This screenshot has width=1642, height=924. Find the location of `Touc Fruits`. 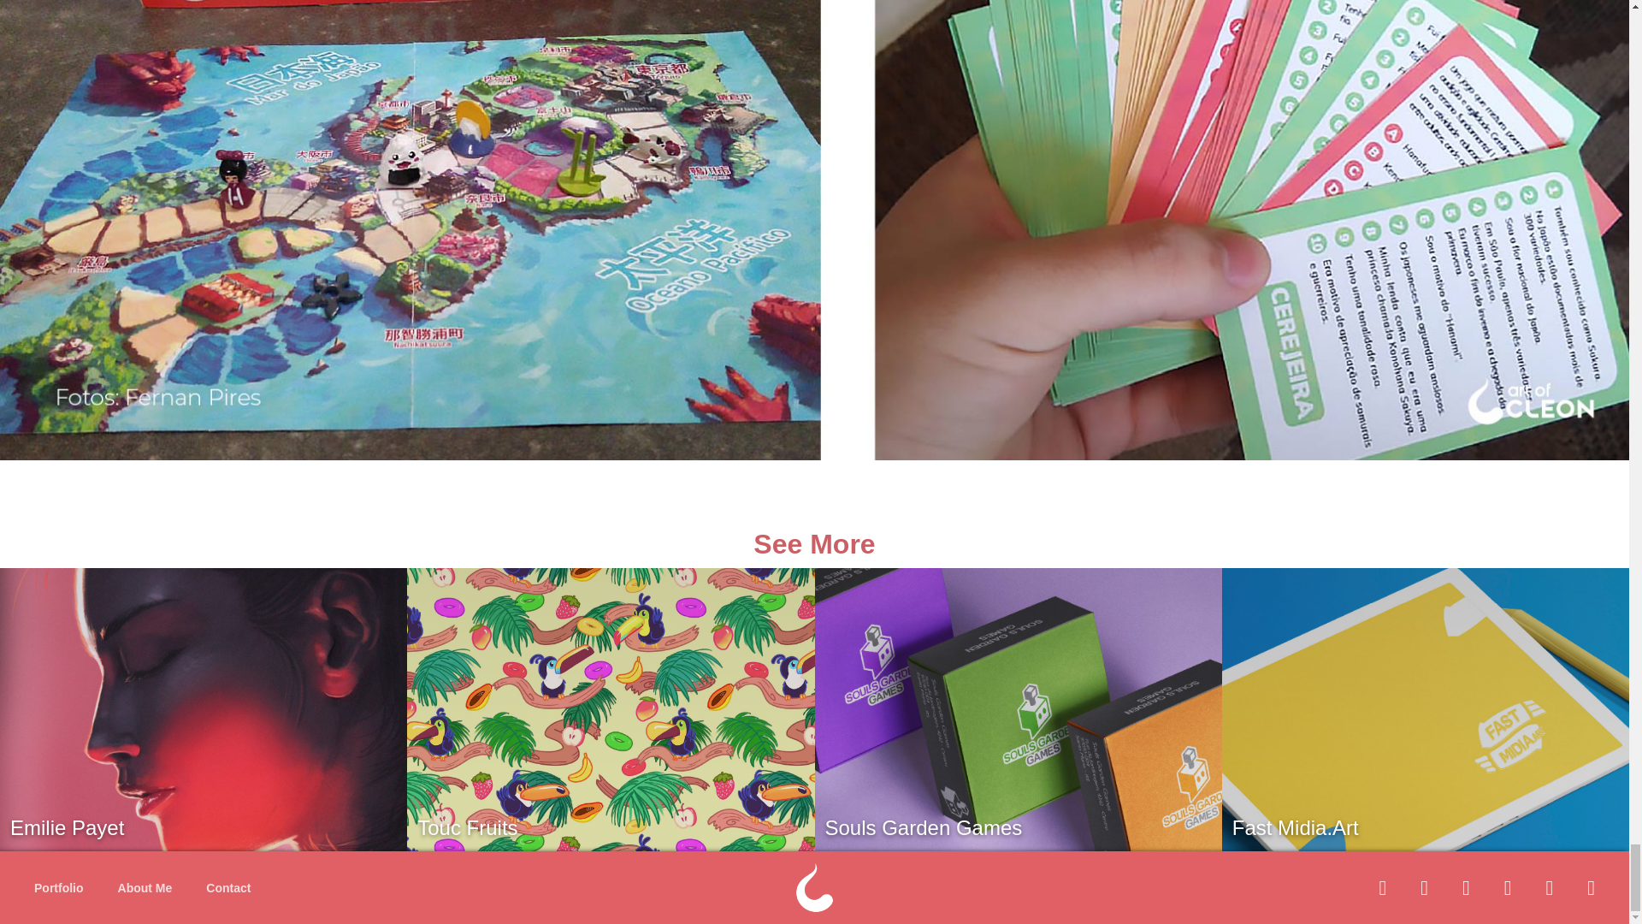

Touc Fruits is located at coordinates (611, 712).